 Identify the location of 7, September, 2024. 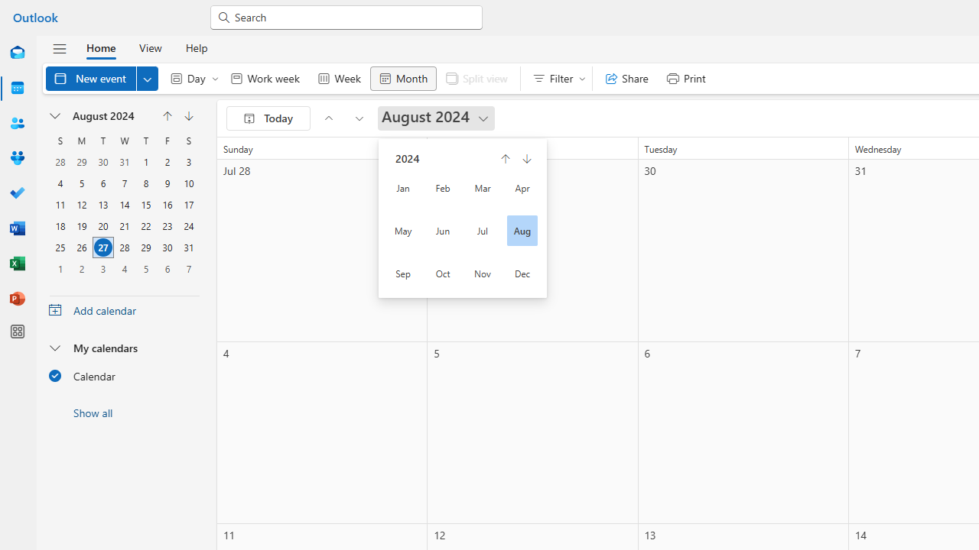
(188, 269).